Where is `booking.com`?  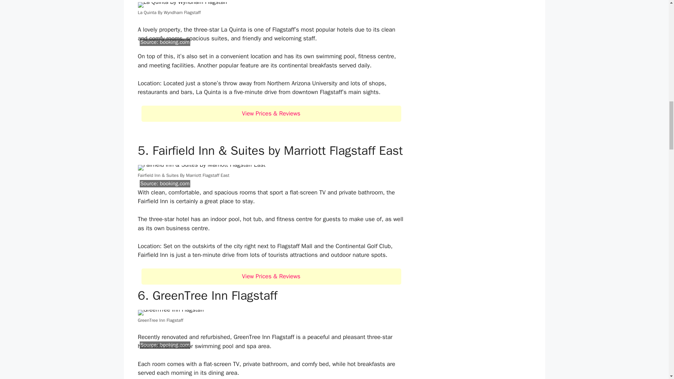
booking.com is located at coordinates (174, 184).